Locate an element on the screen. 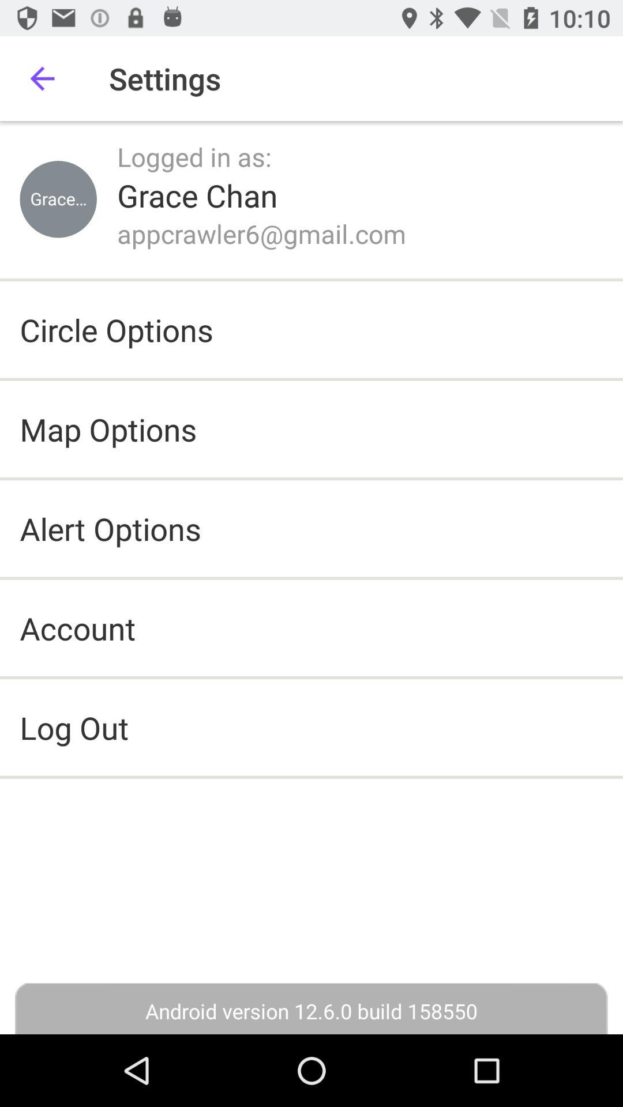  tap the icon next to the settings item is located at coordinates (42, 78).